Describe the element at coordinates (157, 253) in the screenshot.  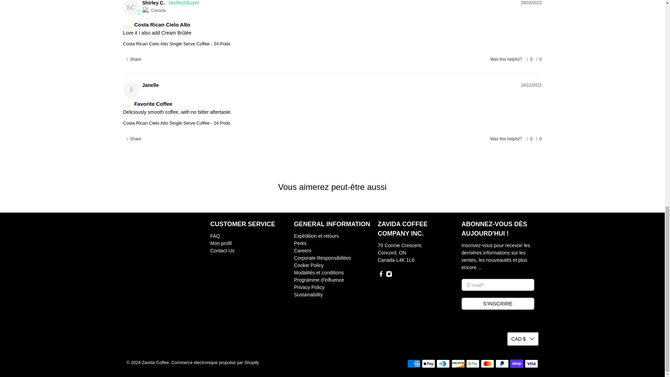
I see `Zavida Coffee` at that location.